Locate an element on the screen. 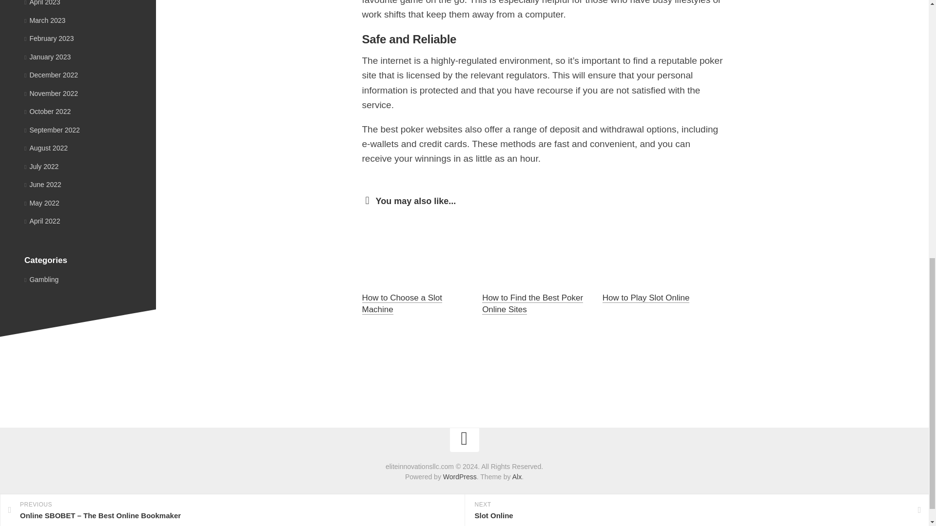 The width and height of the screenshot is (936, 526). April 2023 is located at coordinates (42, 3).